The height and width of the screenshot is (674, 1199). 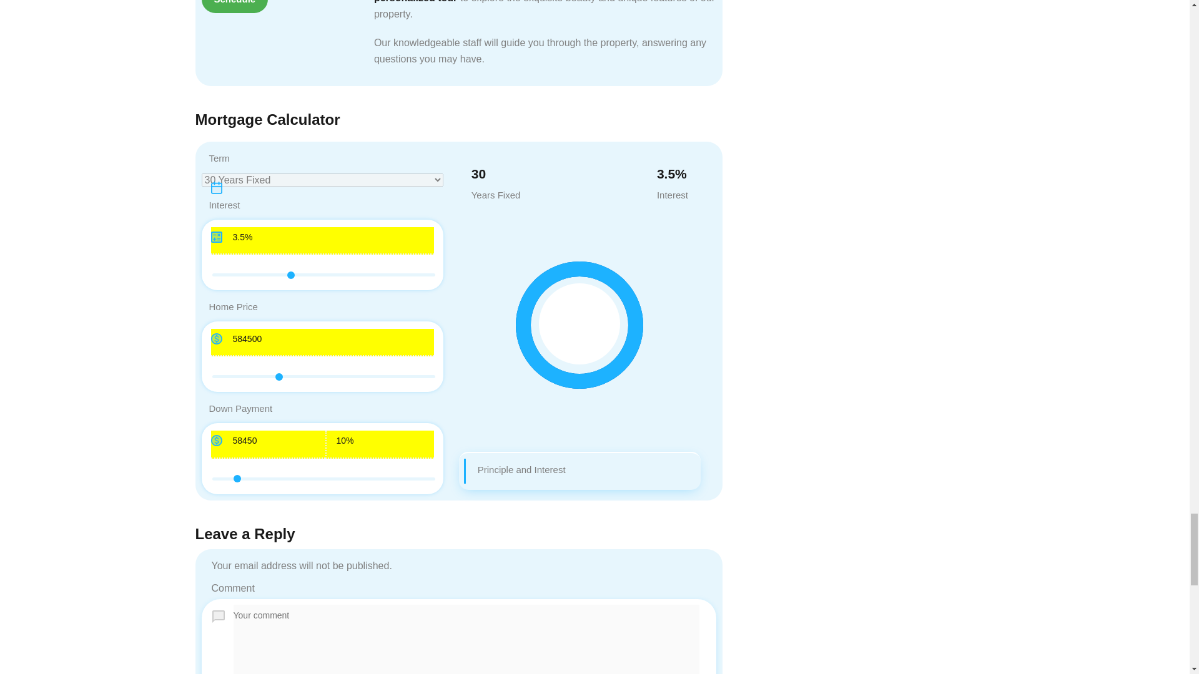 I want to click on 584500, so click(x=323, y=376).